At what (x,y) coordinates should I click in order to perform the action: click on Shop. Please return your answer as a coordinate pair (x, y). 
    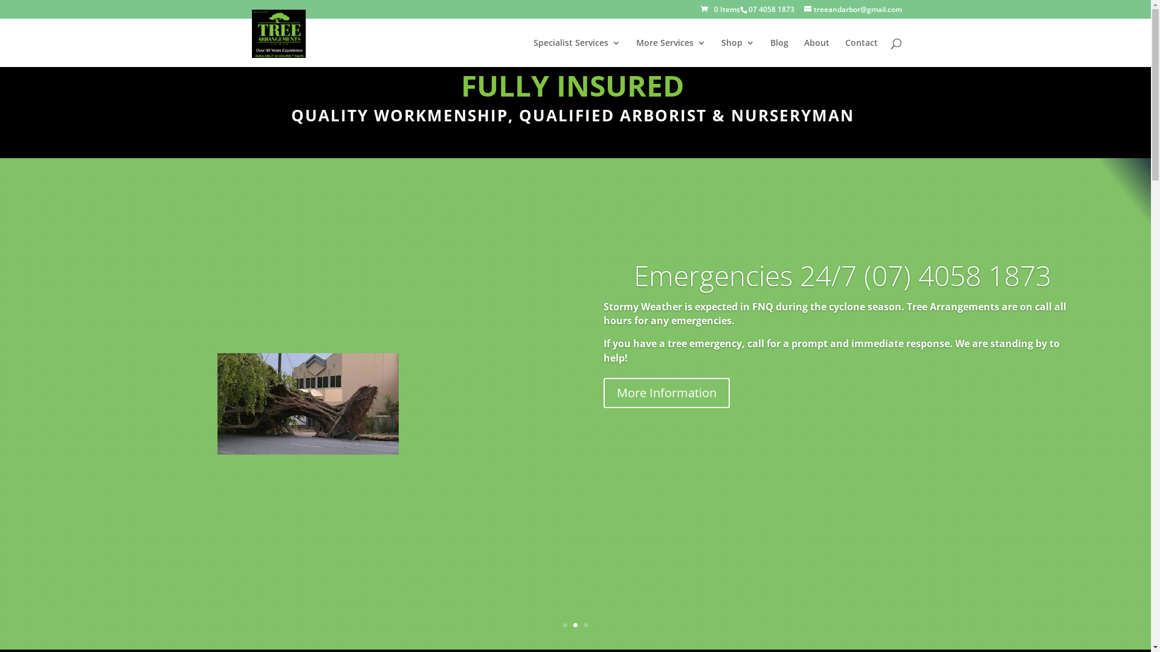
    Looking at the image, I should click on (738, 53).